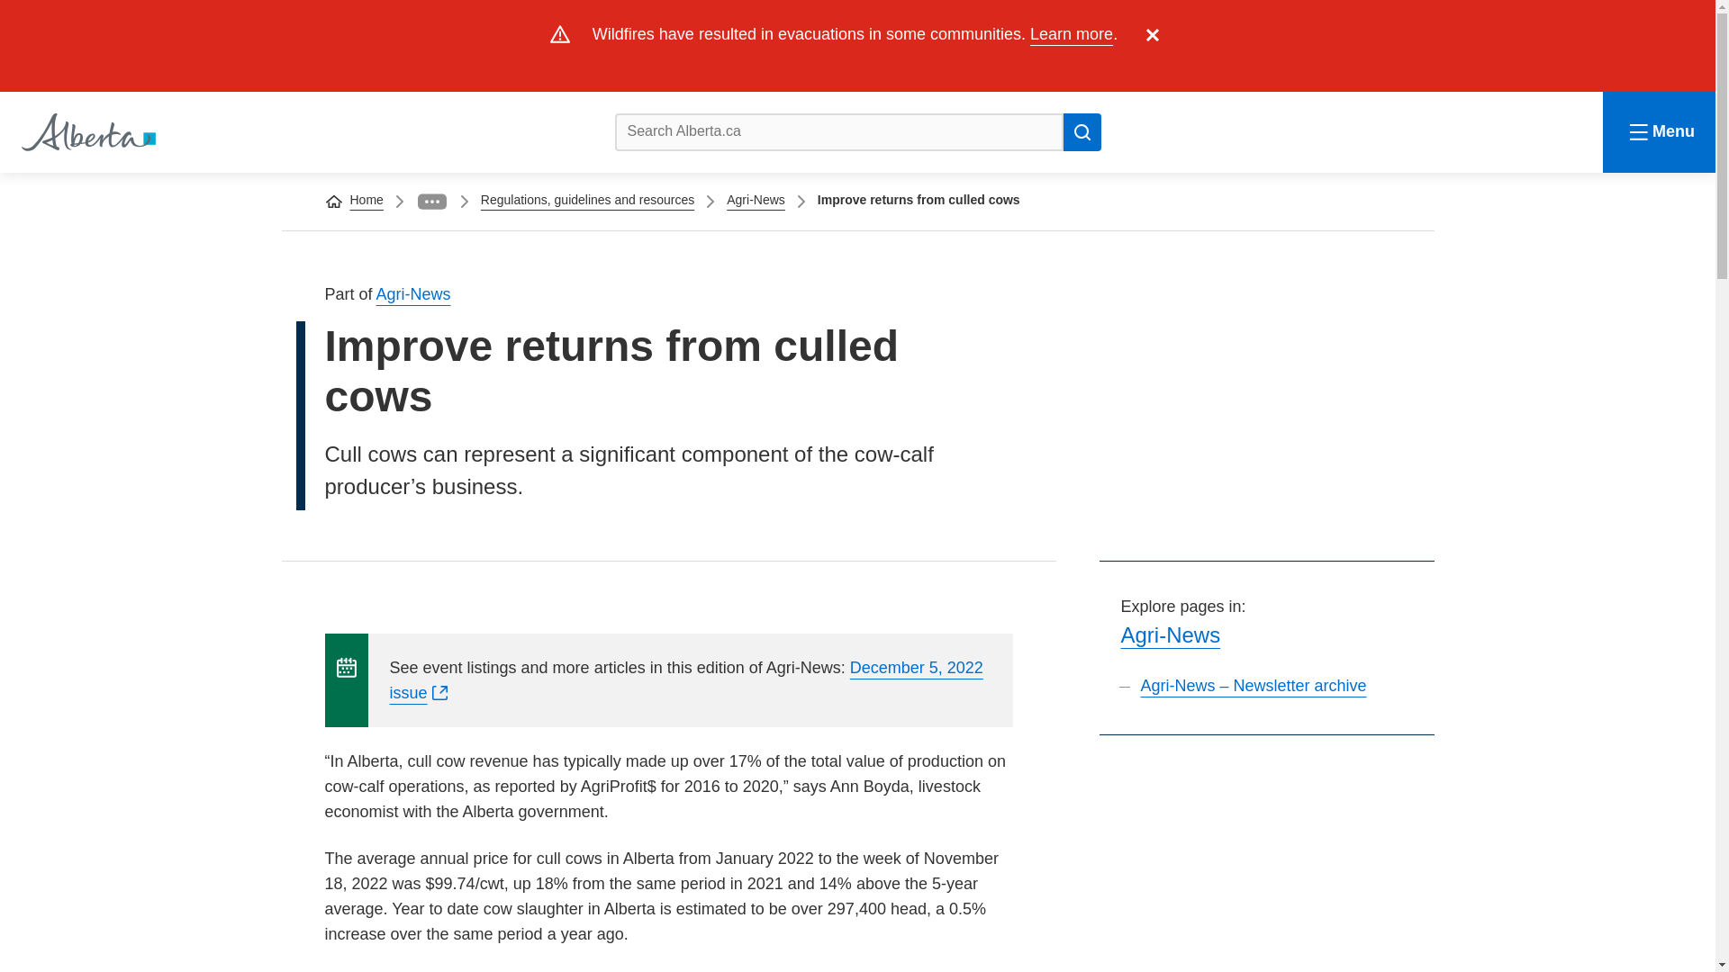 The width and height of the screenshot is (1729, 972). I want to click on Alberta.ca, so click(86, 132).